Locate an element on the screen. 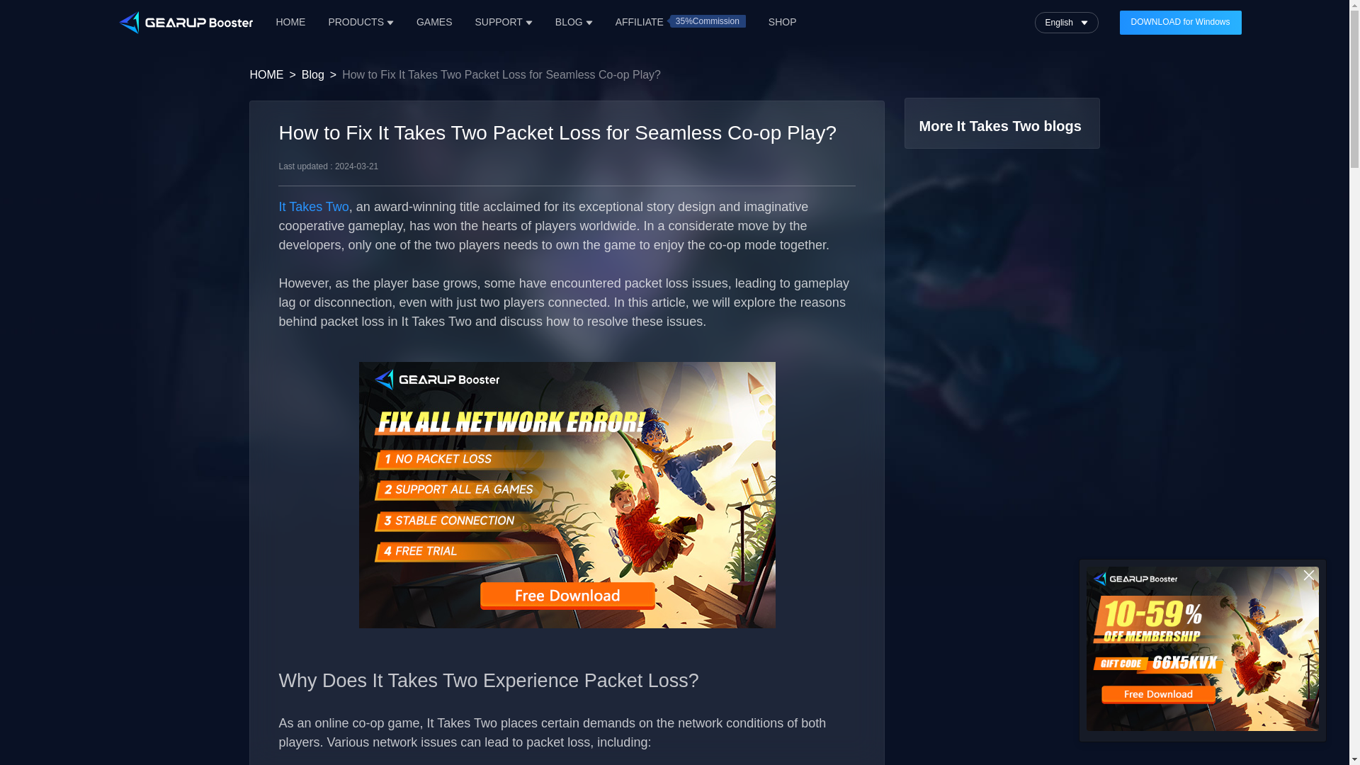 The height and width of the screenshot is (765, 1360). AFFILIATE is located at coordinates (639, 22).